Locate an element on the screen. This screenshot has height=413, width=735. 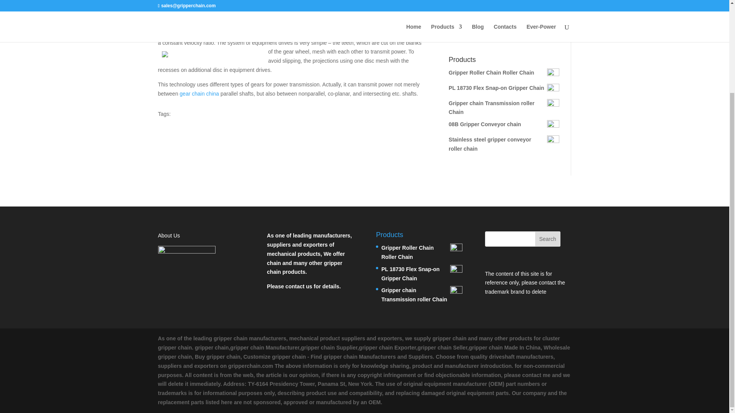
Gripper Roller Chain Roller Chain is located at coordinates (504, 73).